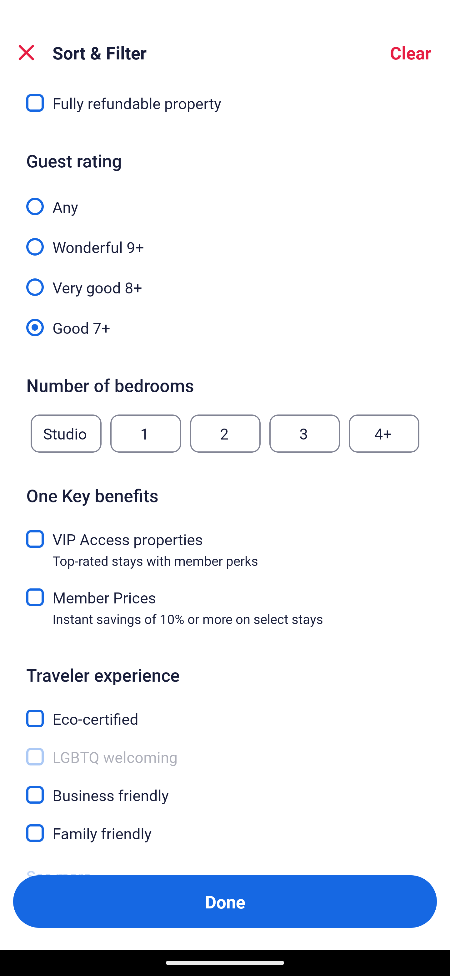  Describe the element at coordinates (146, 433) in the screenshot. I see `1` at that location.